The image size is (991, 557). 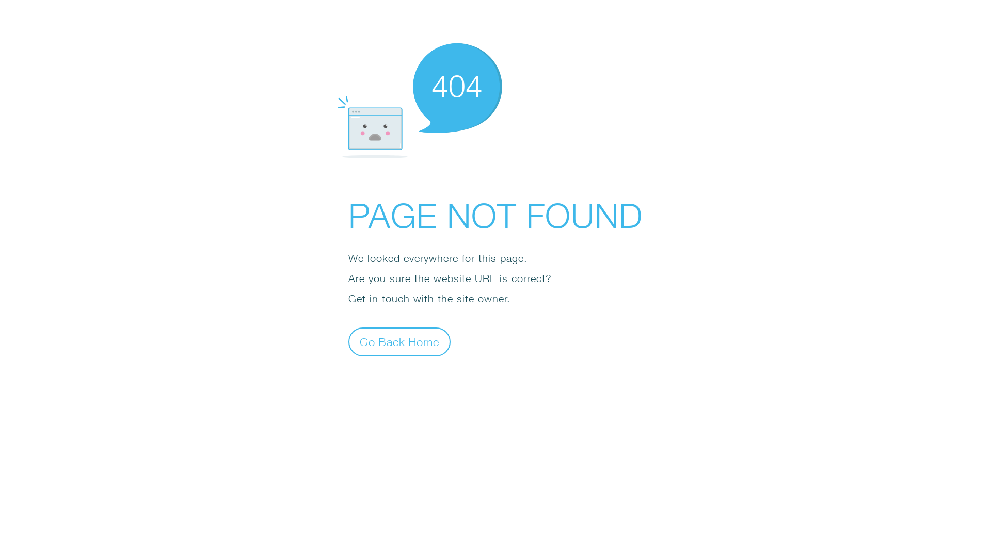 What do you see at coordinates (399, 341) in the screenshot?
I see `Go Back Home` at bounding box center [399, 341].